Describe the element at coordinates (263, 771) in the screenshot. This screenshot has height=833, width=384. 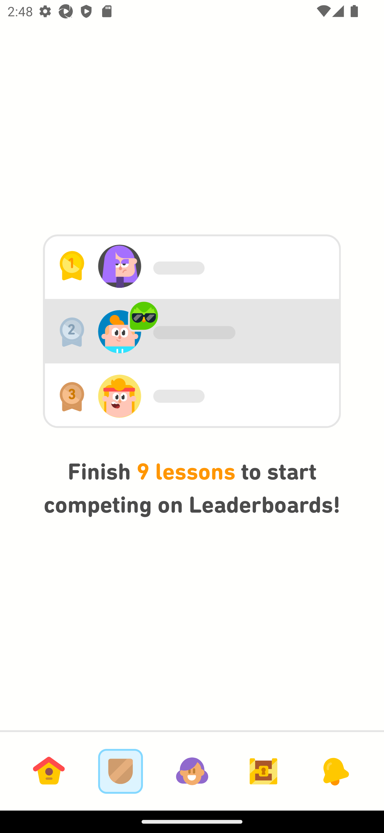
I see `Goals Tab` at that location.